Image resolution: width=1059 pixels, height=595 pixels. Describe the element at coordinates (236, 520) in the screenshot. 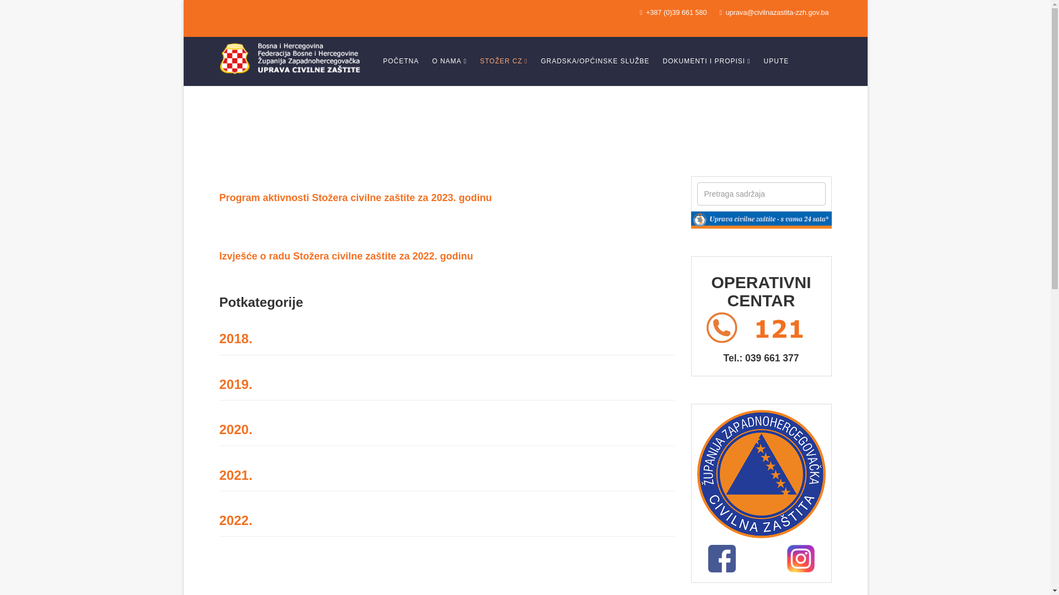

I see `2022.` at that location.